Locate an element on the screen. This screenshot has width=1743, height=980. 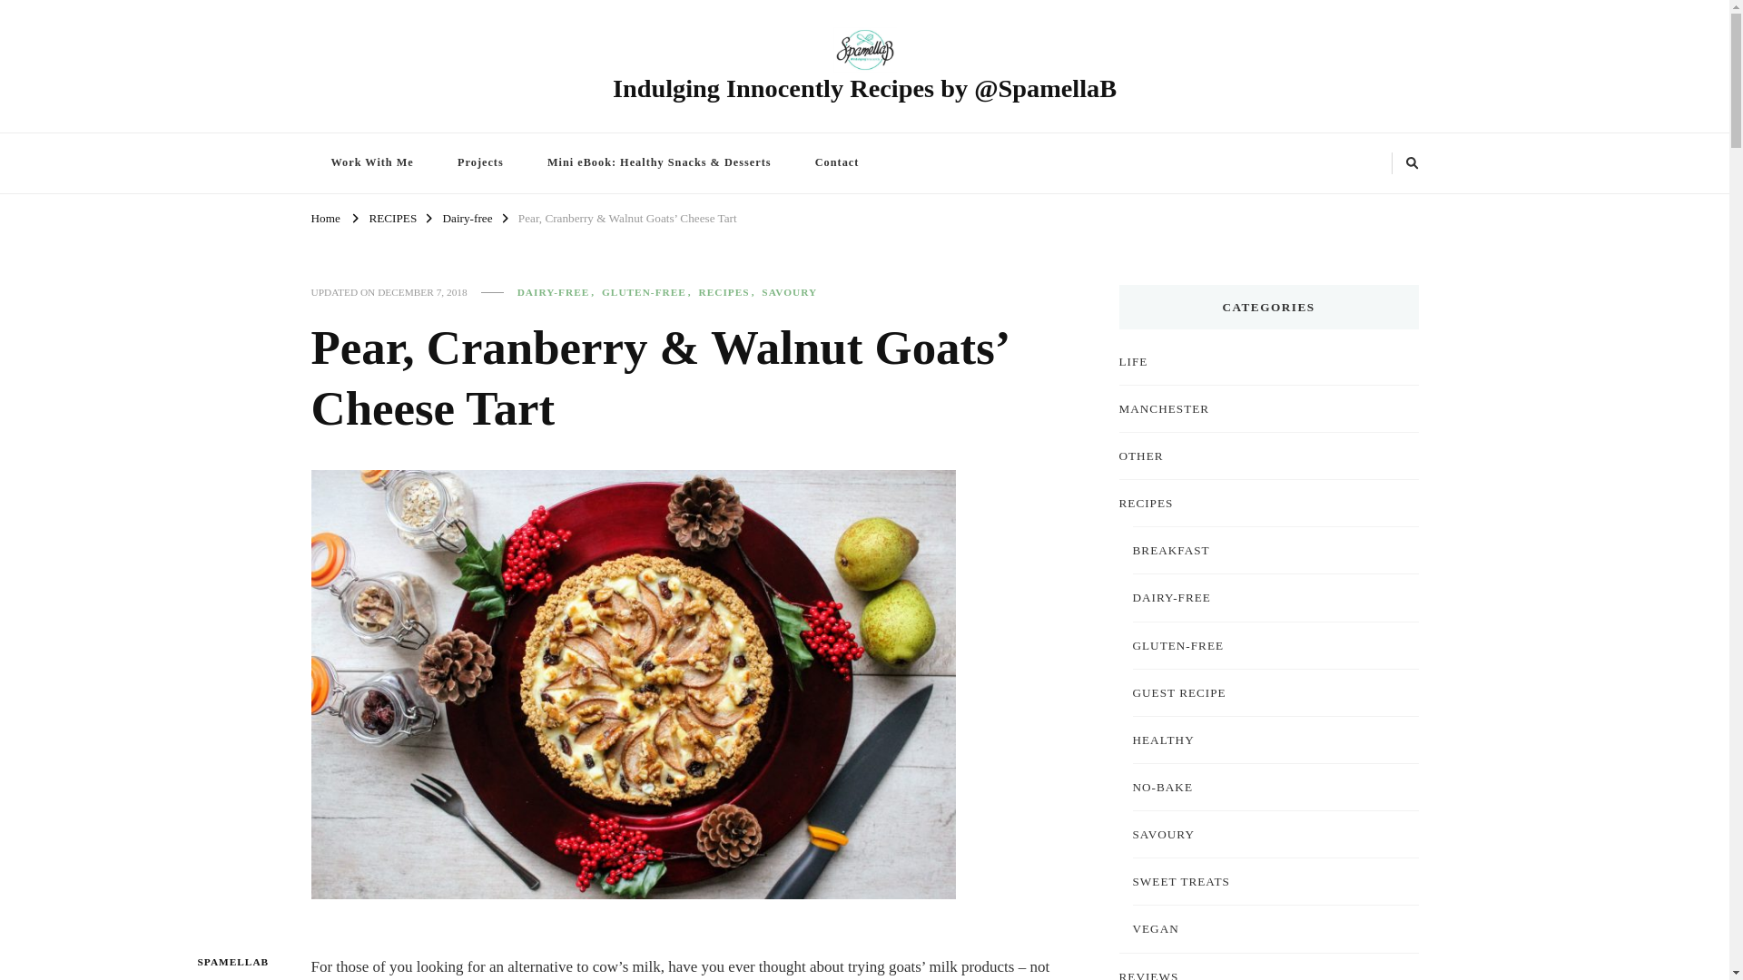
DECEMBER 7, 2018 is located at coordinates (422, 292).